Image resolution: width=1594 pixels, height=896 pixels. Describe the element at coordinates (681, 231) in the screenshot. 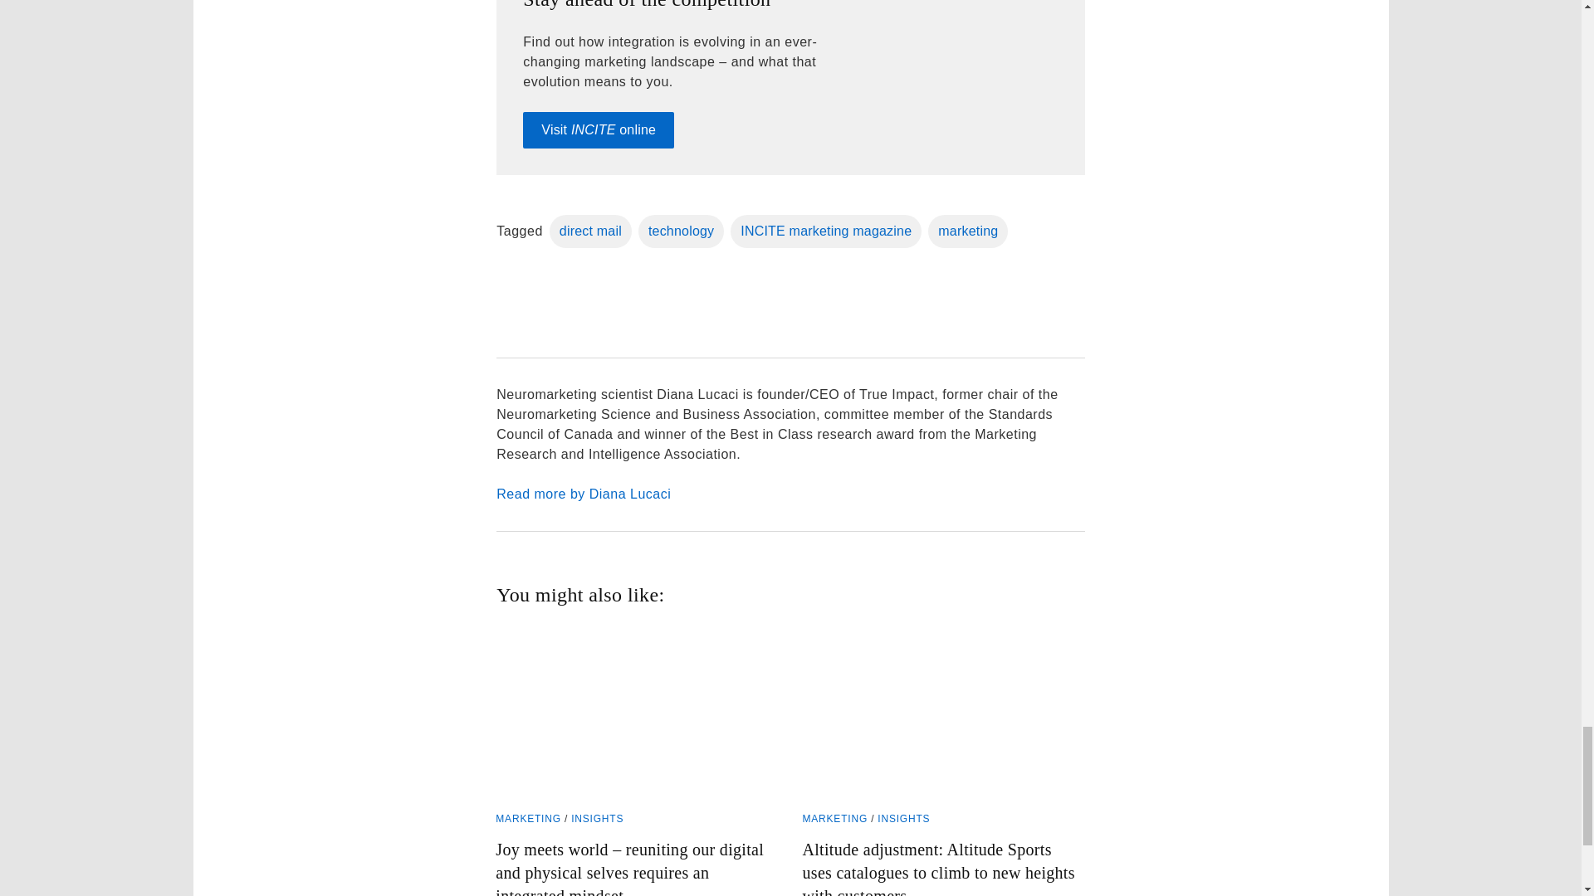

I see `technology` at that location.